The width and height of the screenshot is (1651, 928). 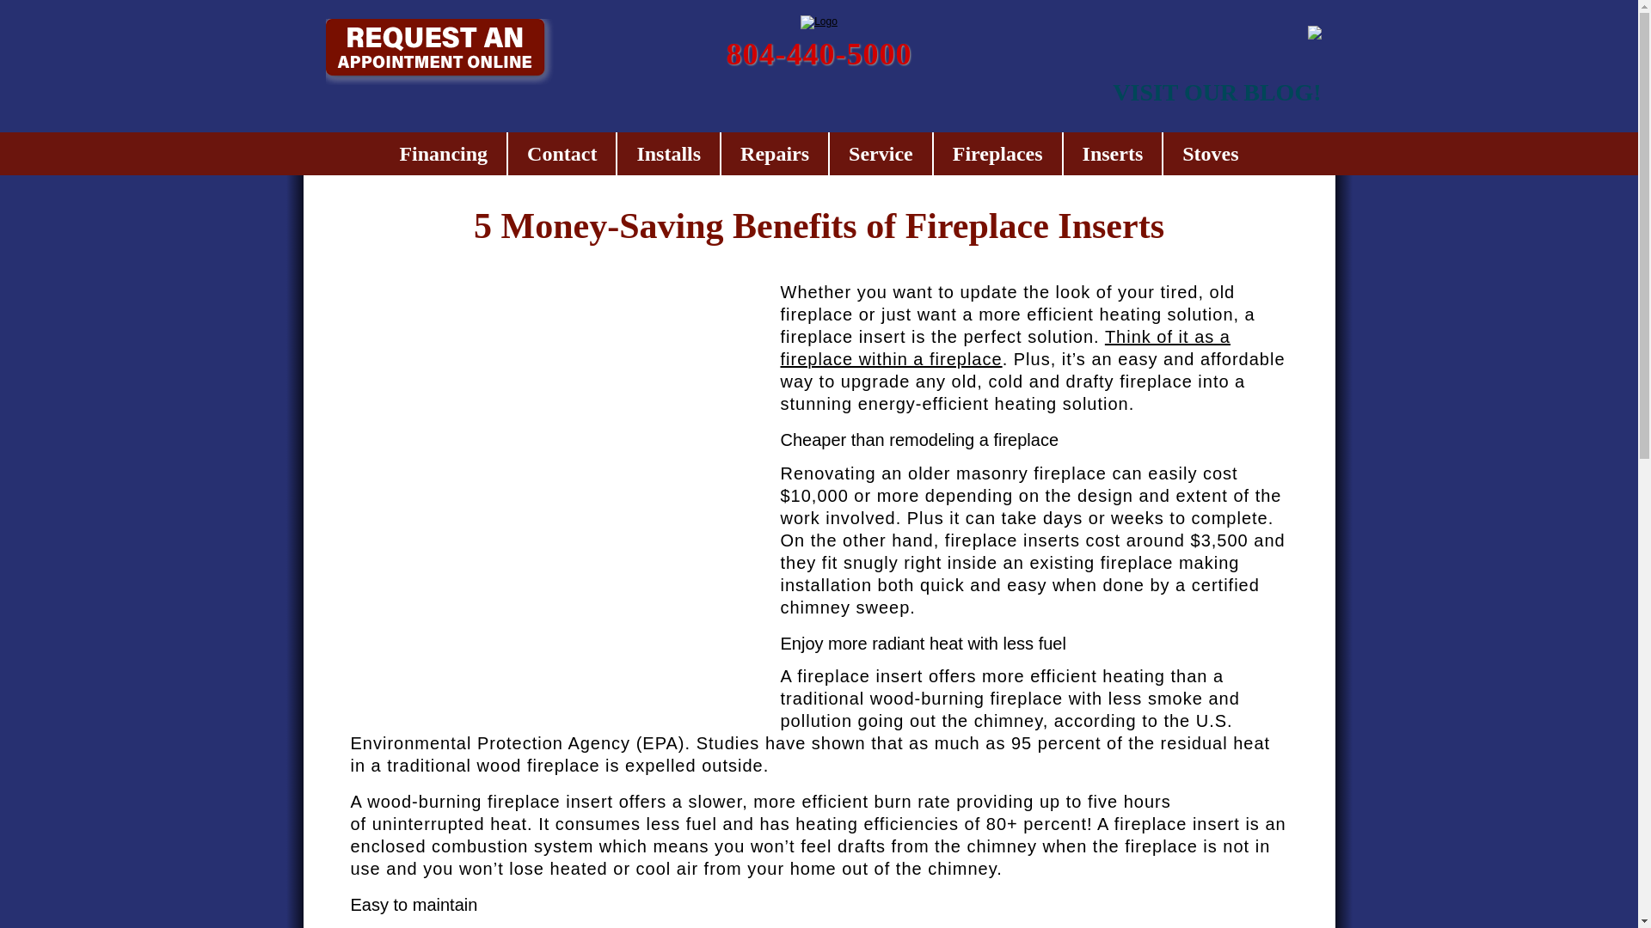 I want to click on Contact, so click(x=562, y=154).